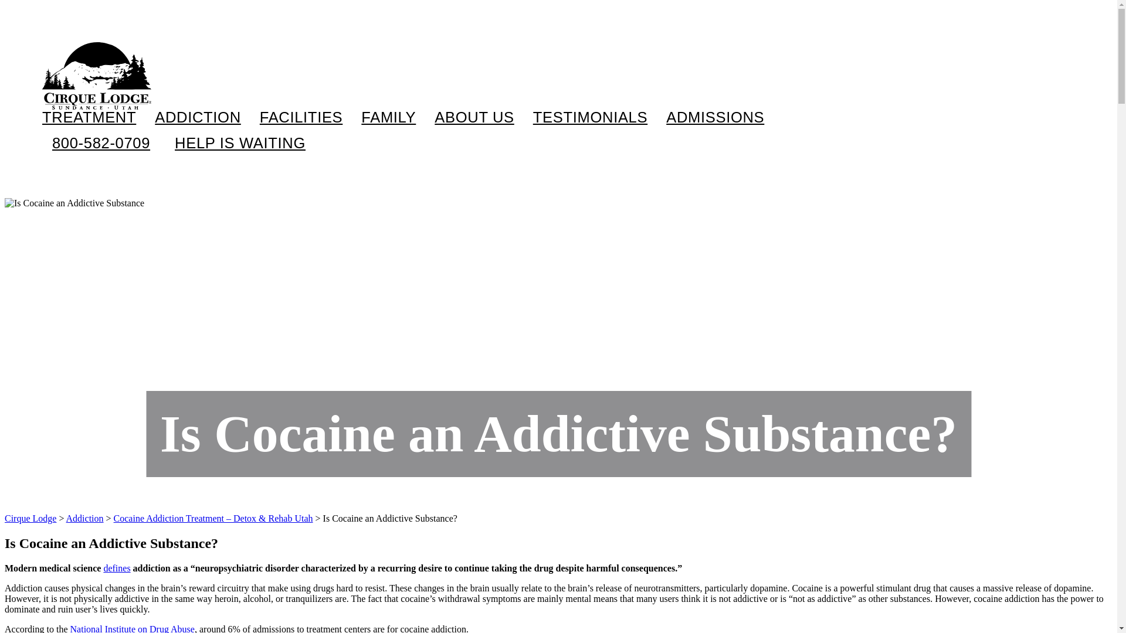 The width and height of the screenshot is (1126, 633). I want to click on FAMILY, so click(388, 117).